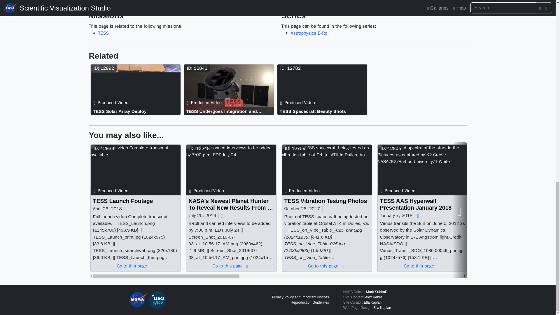  What do you see at coordinates (136, 90) in the screenshot?
I see `Go to this page` at bounding box center [136, 90].